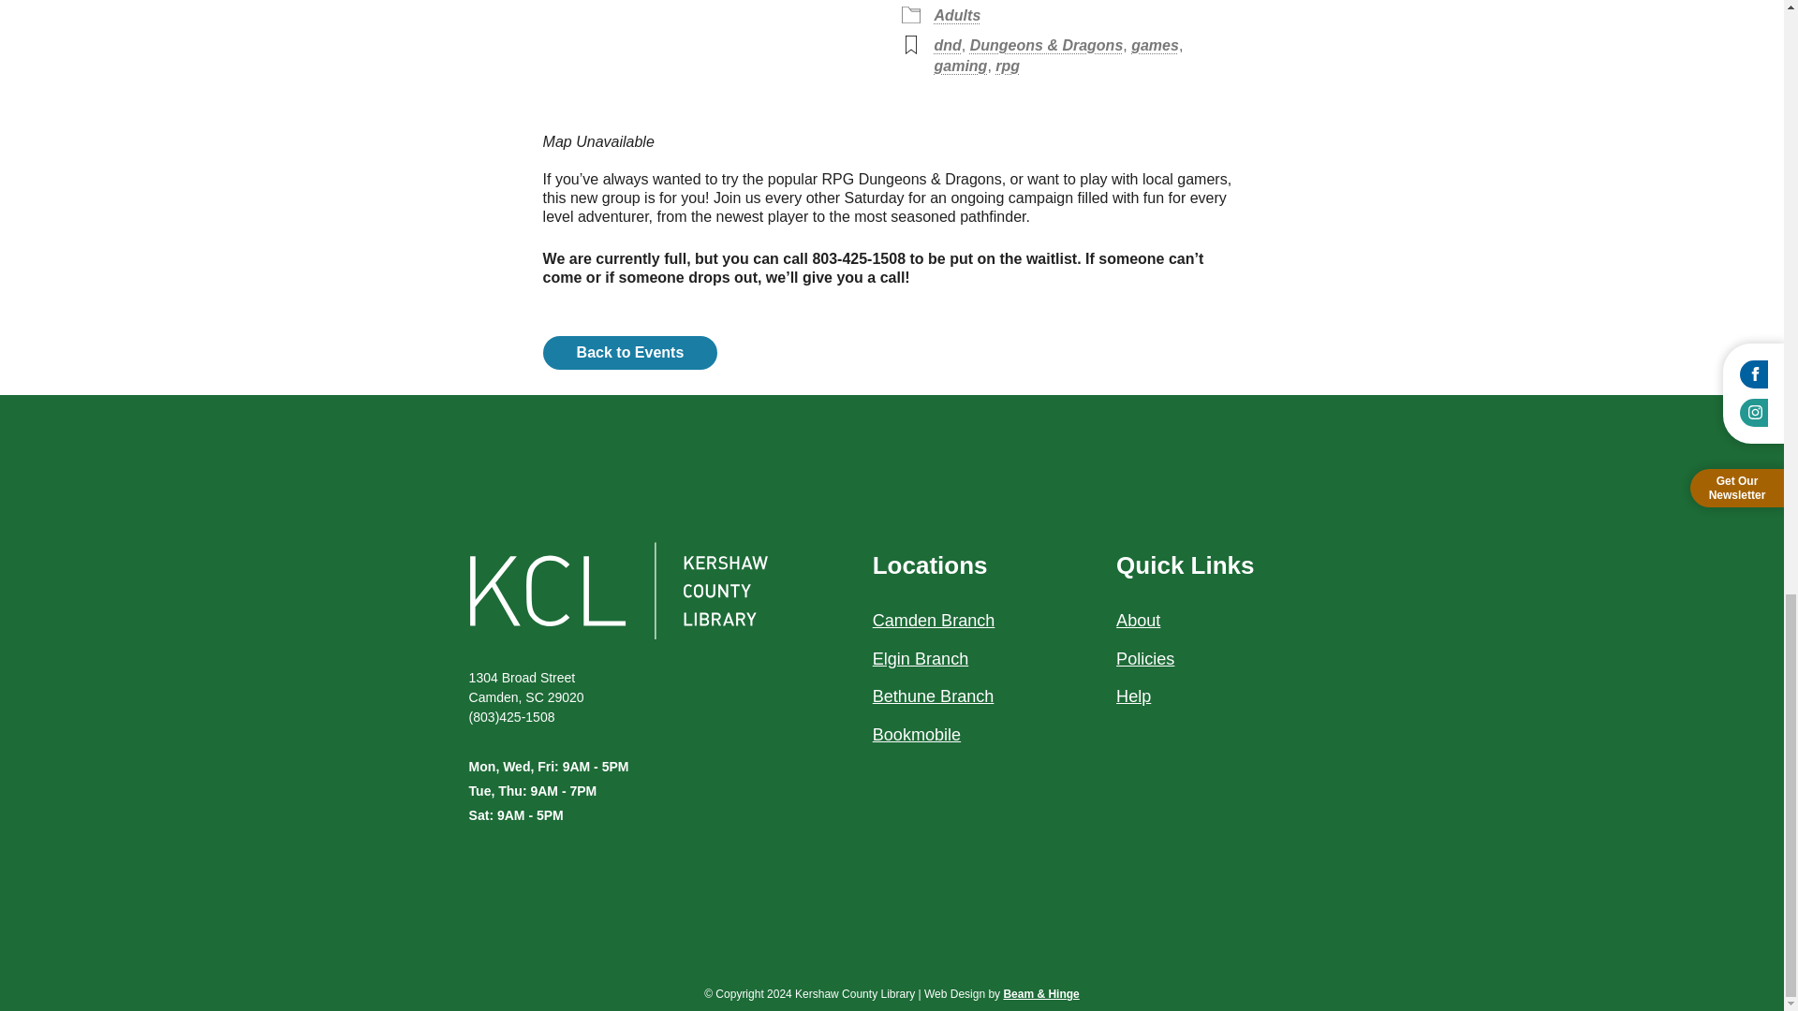 This screenshot has width=1798, height=1011. What do you see at coordinates (634, 8) in the screenshot?
I see `Download ICS` at bounding box center [634, 8].